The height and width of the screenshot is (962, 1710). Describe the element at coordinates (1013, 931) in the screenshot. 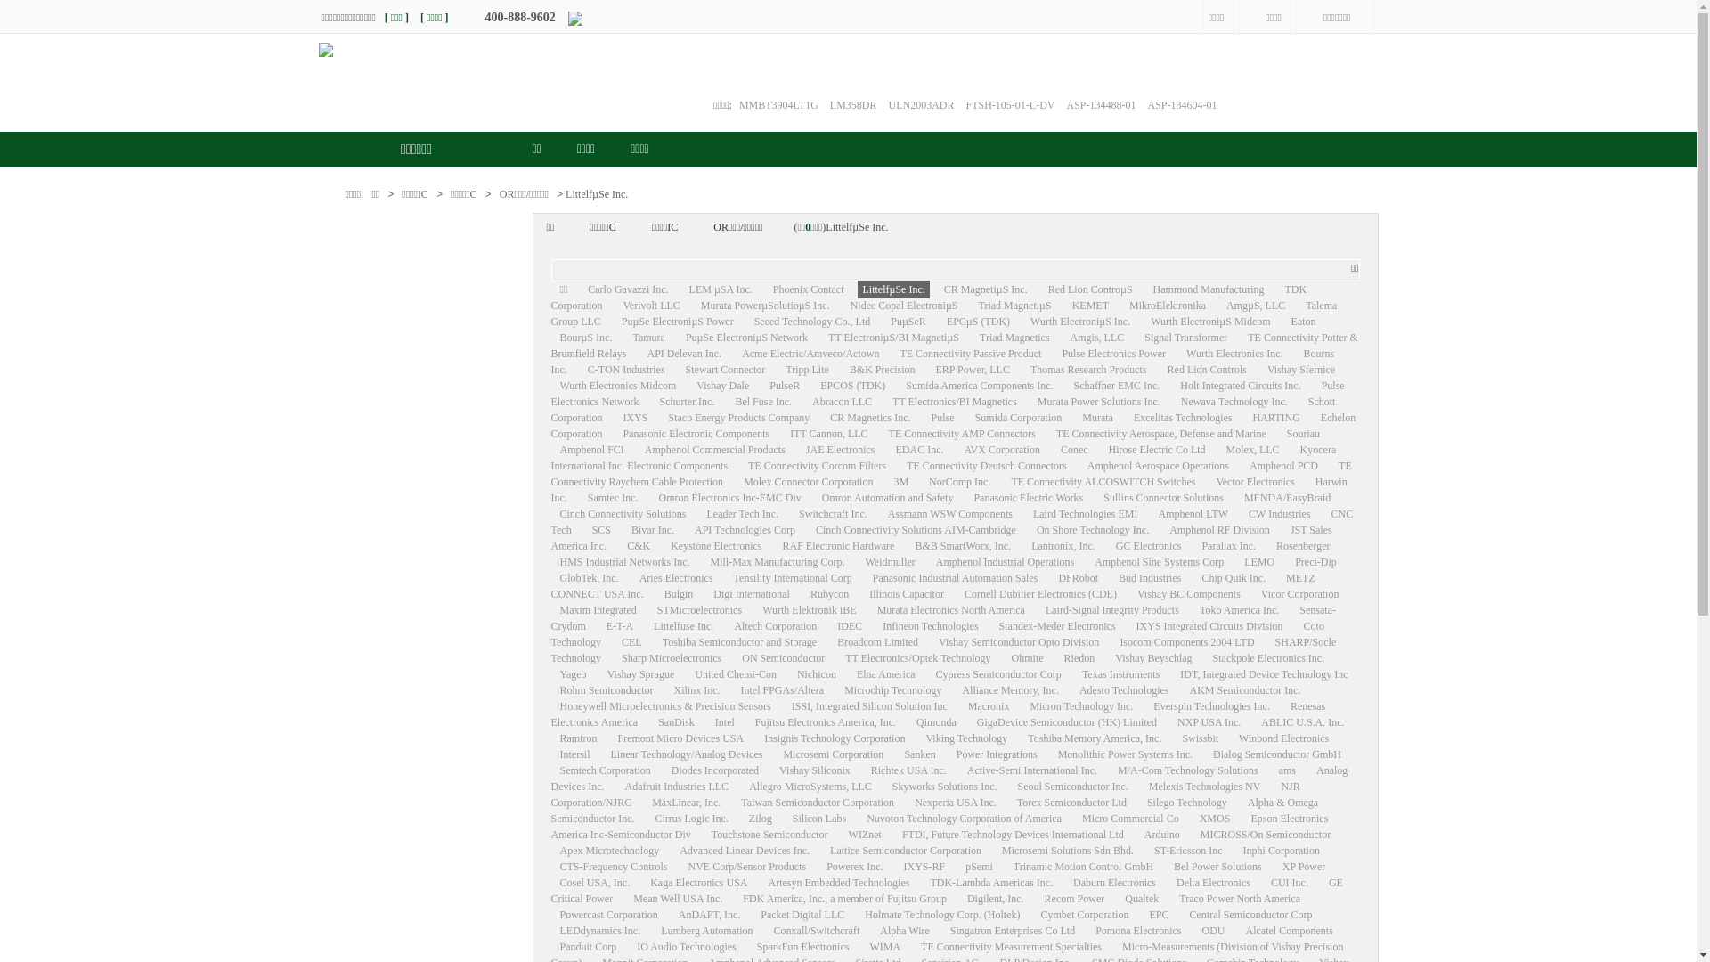

I see `Singatron Enterprises Co Ltd` at that location.